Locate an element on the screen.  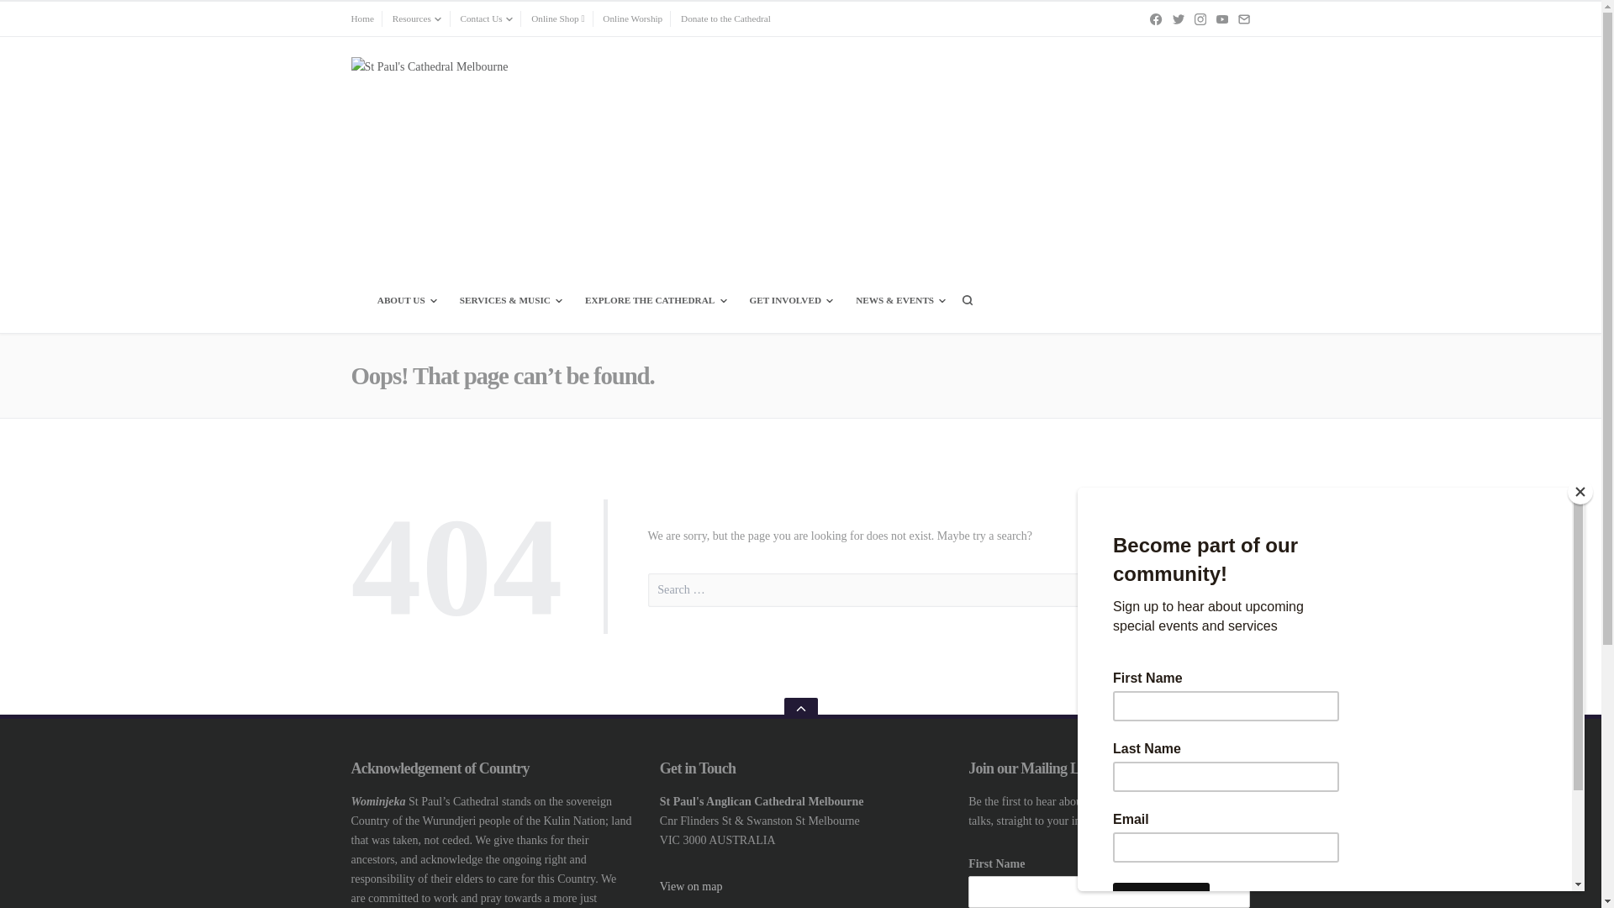
Twitter is located at coordinates (1179, 18).